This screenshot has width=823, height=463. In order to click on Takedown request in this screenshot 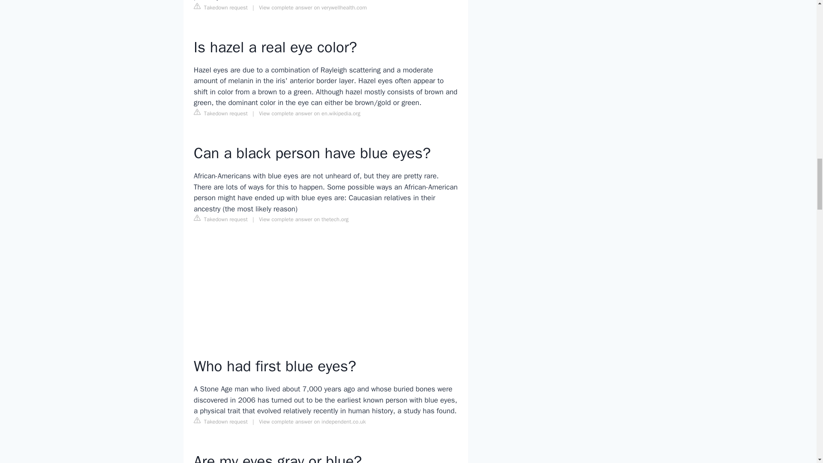, I will do `click(220, 421)`.